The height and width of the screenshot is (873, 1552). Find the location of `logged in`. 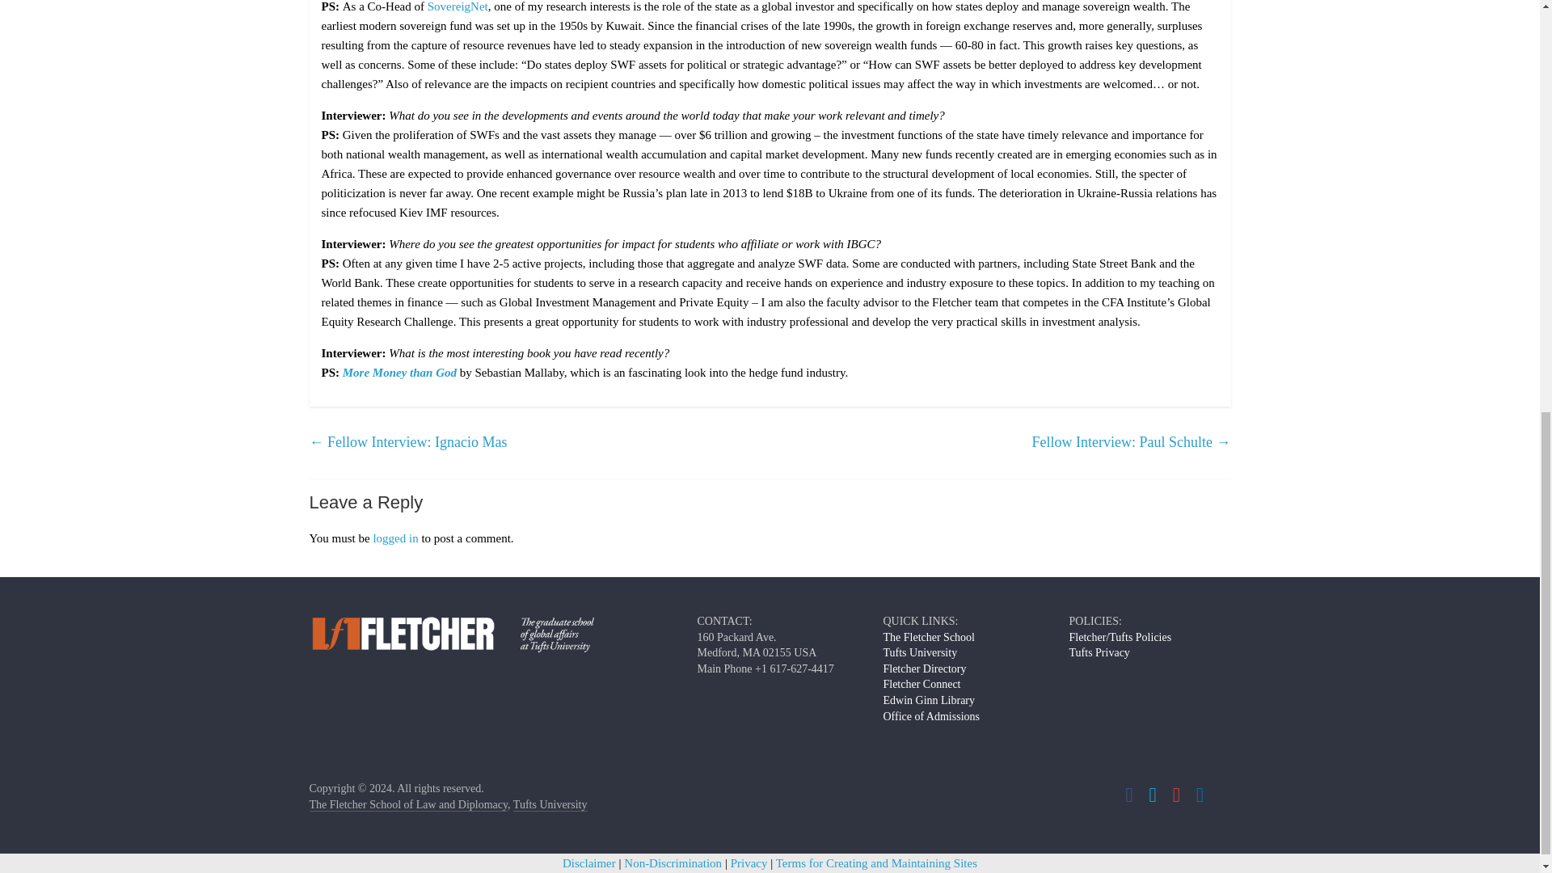

logged in is located at coordinates (394, 538).